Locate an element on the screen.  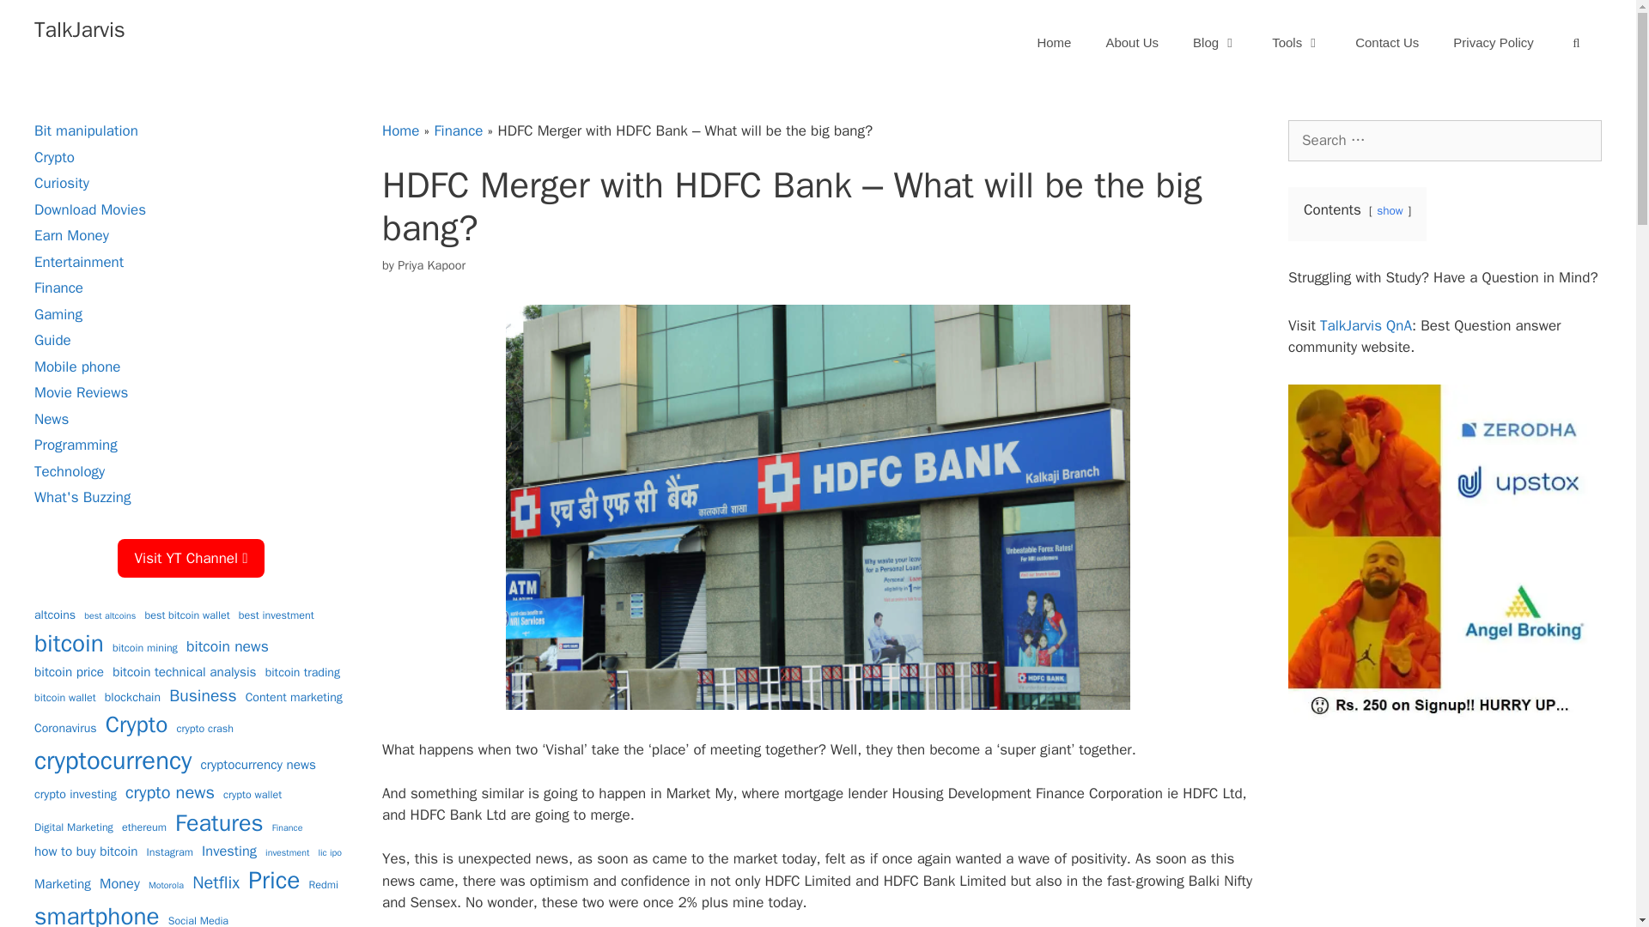
Finance is located at coordinates (458, 130).